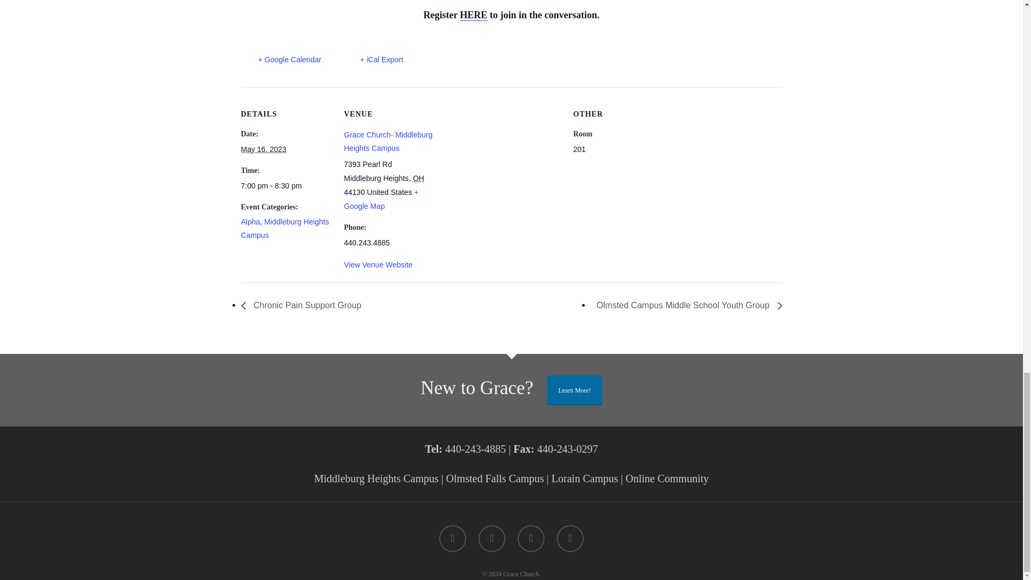 The height and width of the screenshot is (580, 1031). Describe the element at coordinates (285, 229) in the screenshot. I see `Middleburg Heights Campus` at that location.